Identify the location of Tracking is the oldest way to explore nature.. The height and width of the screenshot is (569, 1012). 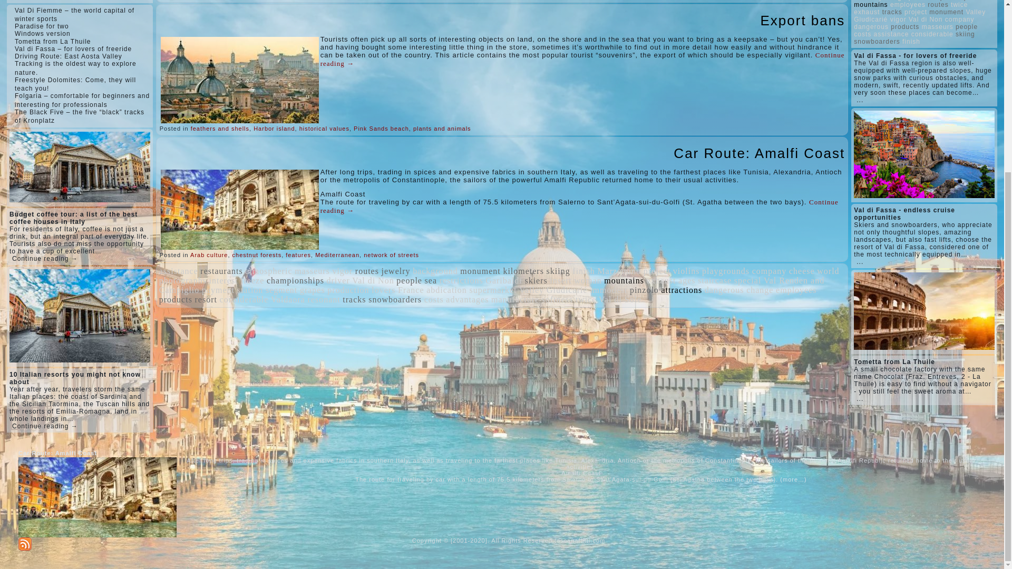
(76, 67).